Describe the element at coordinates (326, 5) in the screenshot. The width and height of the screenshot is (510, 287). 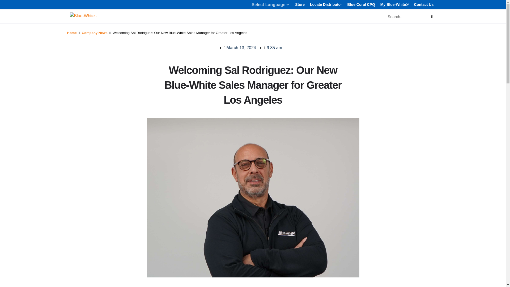
I see `Locate Distributor` at that location.